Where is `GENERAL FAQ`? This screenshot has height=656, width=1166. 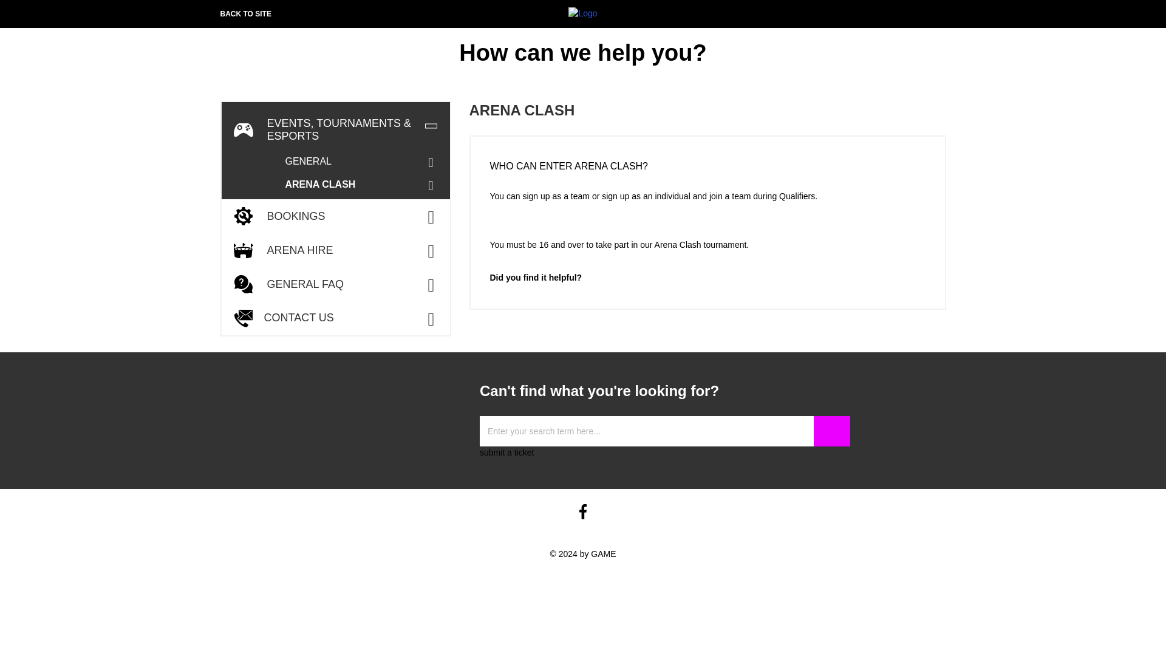
GENERAL FAQ is located at coordinates (335, 284).